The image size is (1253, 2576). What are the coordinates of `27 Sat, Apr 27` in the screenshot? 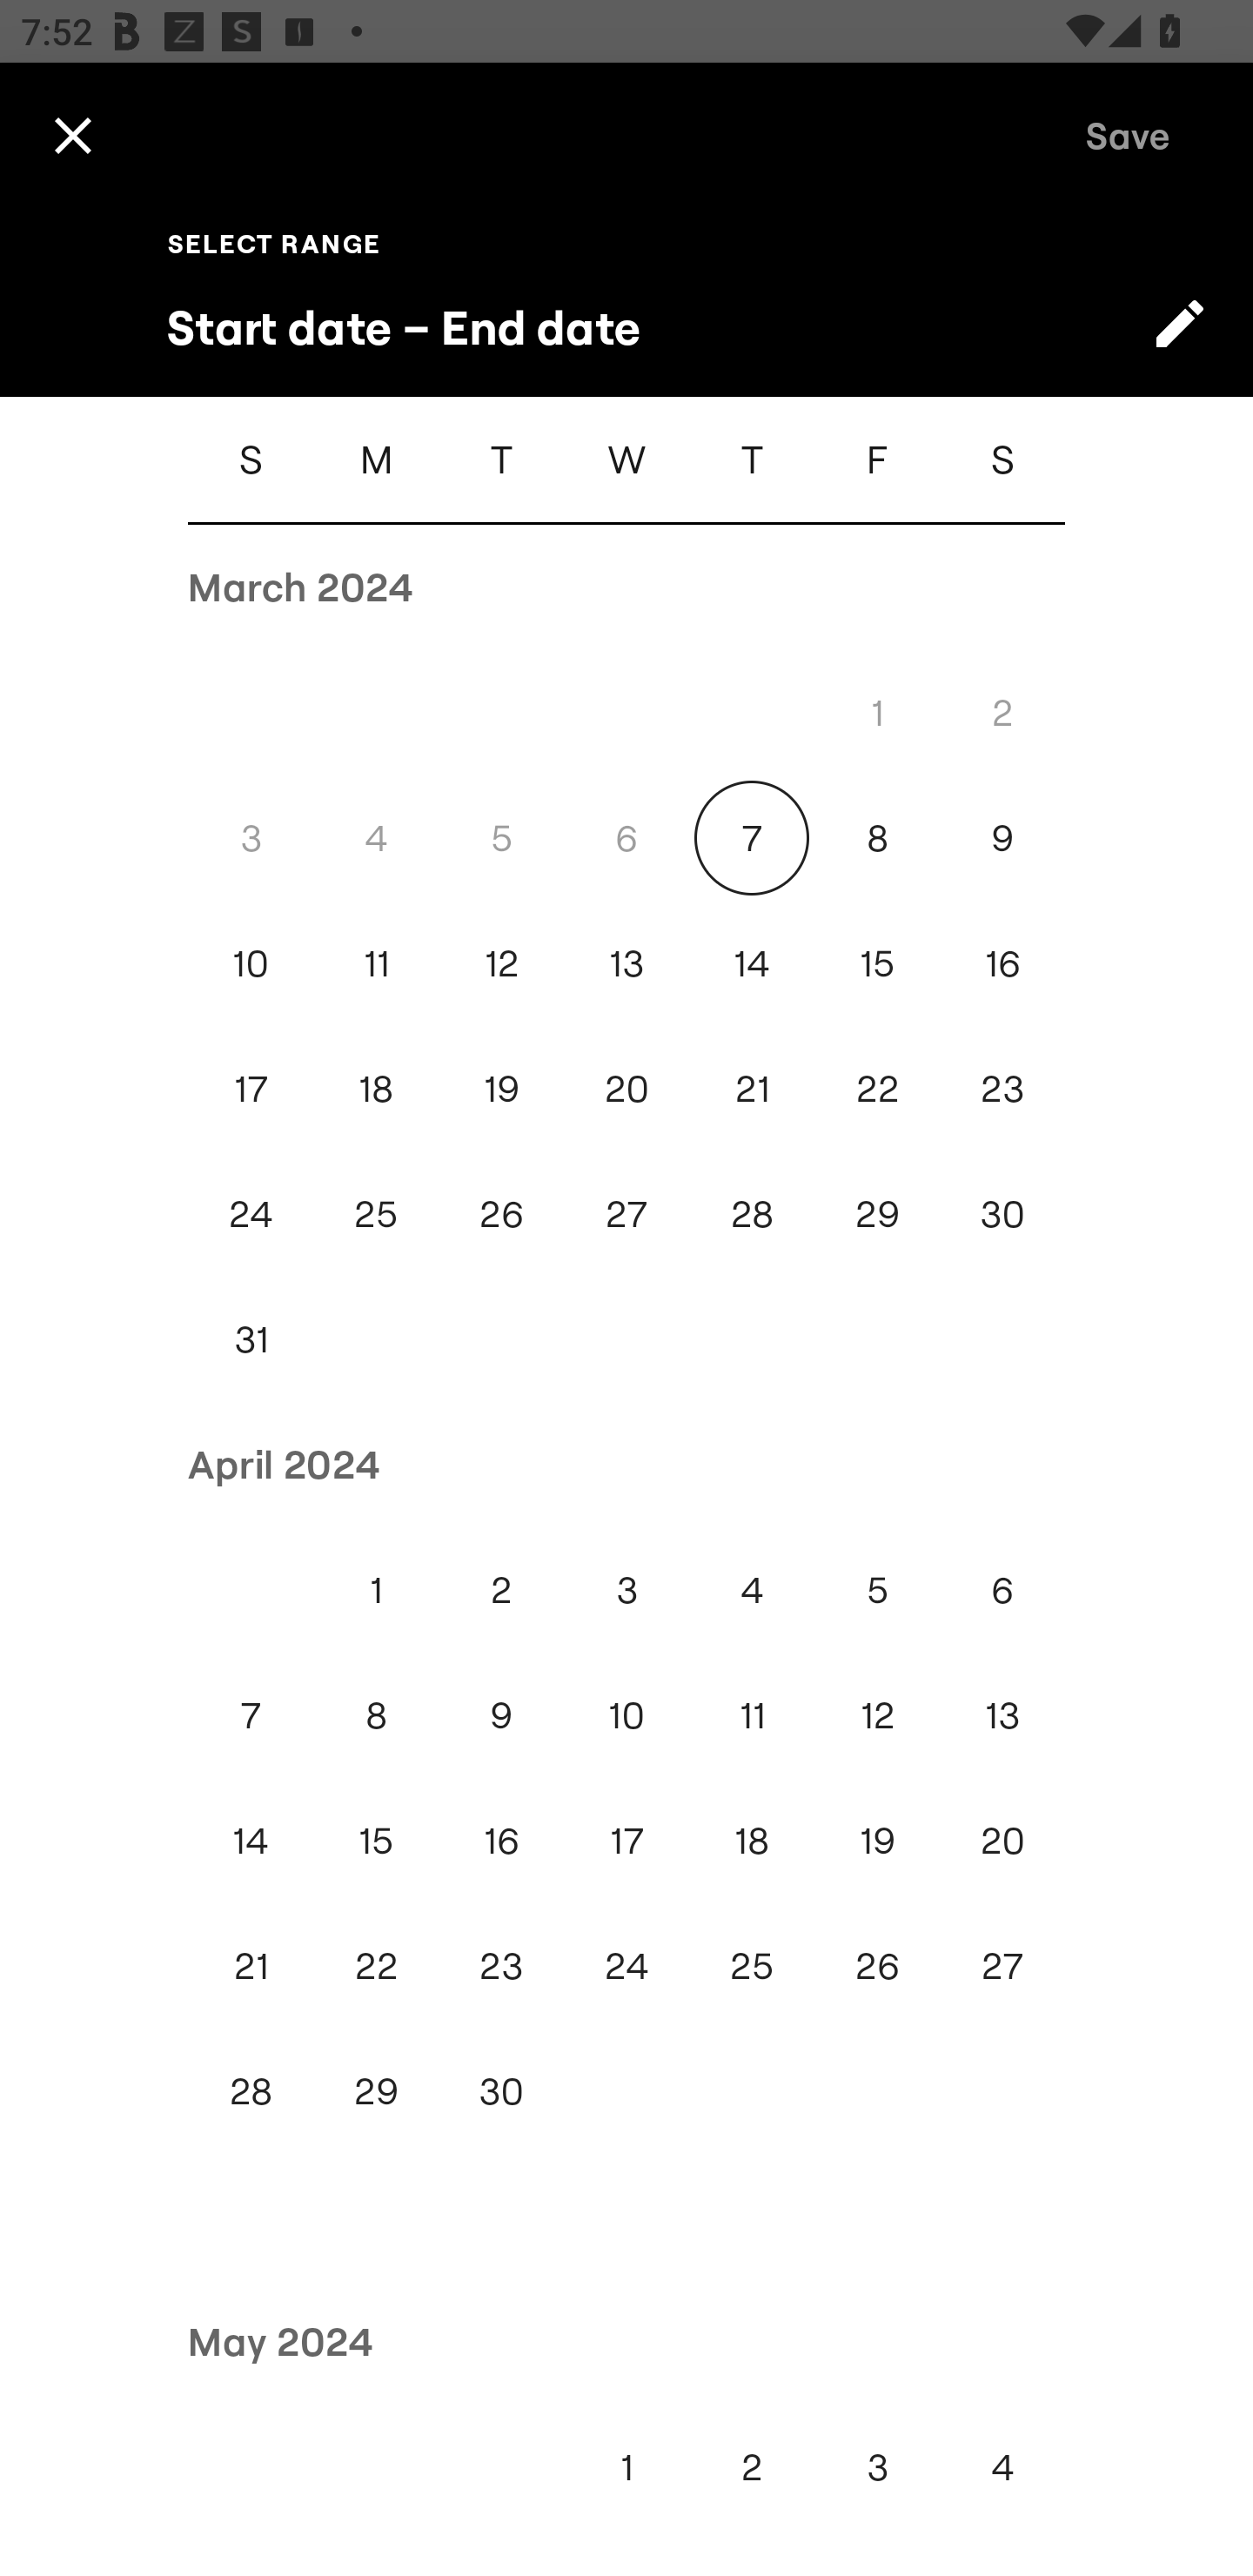 It's located at (1002, 1967).